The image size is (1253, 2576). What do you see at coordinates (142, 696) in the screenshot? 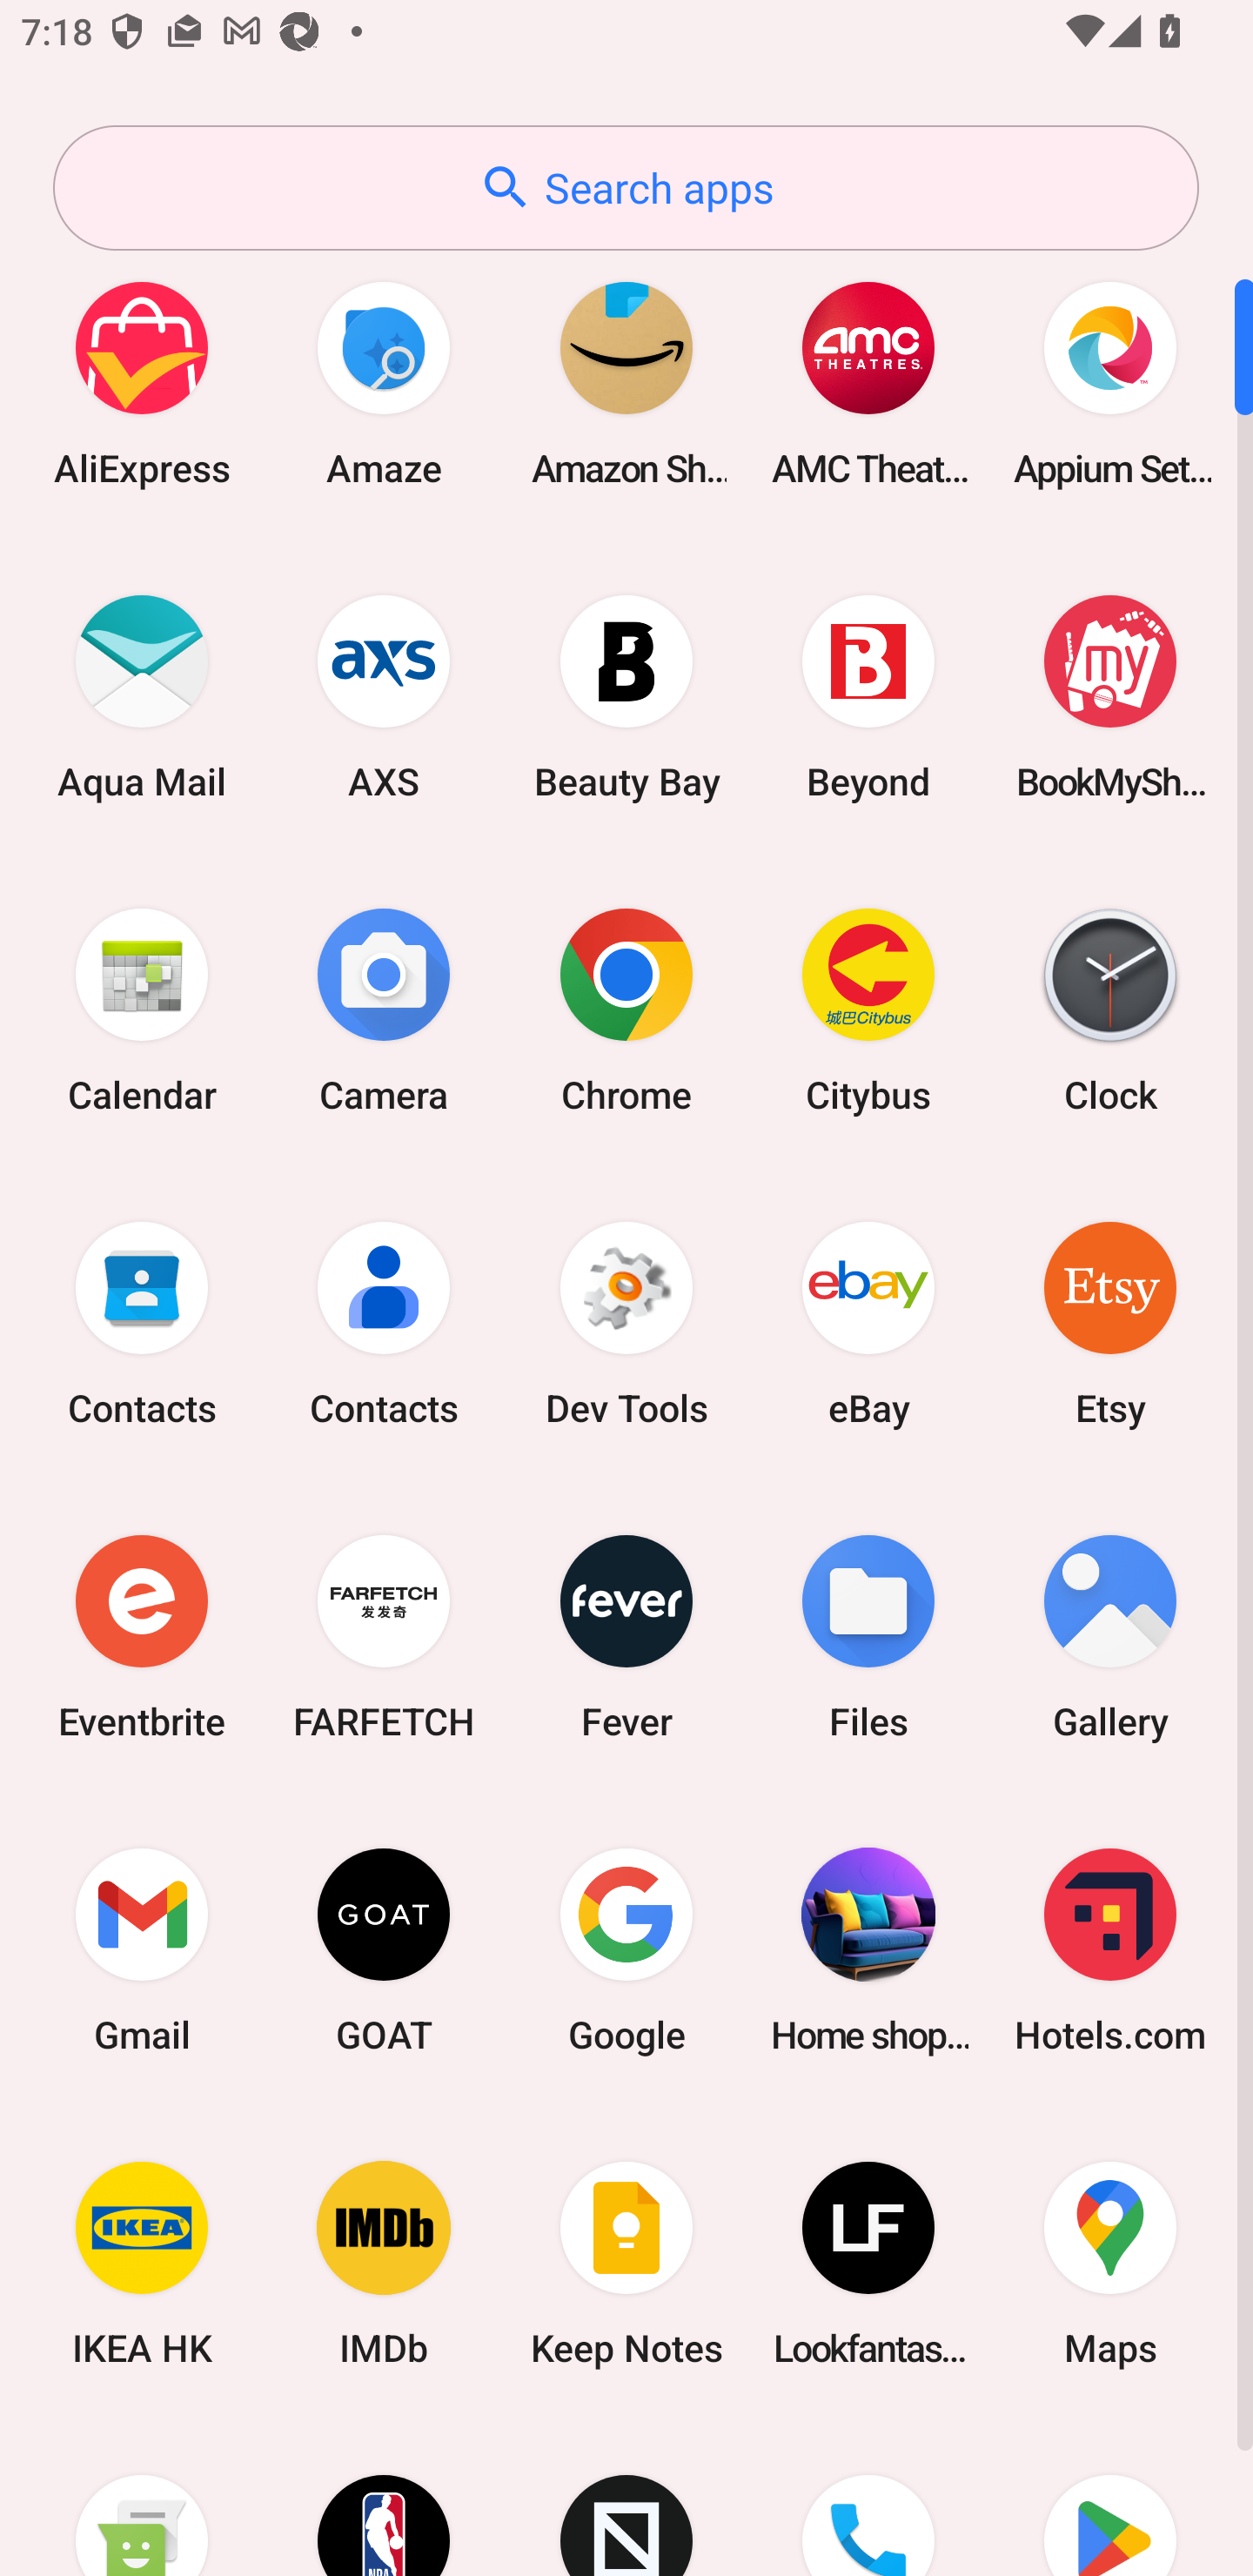
I see `Aqua Mail` at bounding box center [142, 696].